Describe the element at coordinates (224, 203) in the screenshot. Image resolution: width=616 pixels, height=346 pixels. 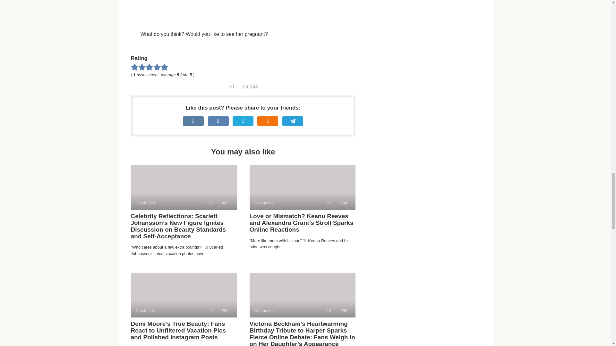
I see `Views` at that location.